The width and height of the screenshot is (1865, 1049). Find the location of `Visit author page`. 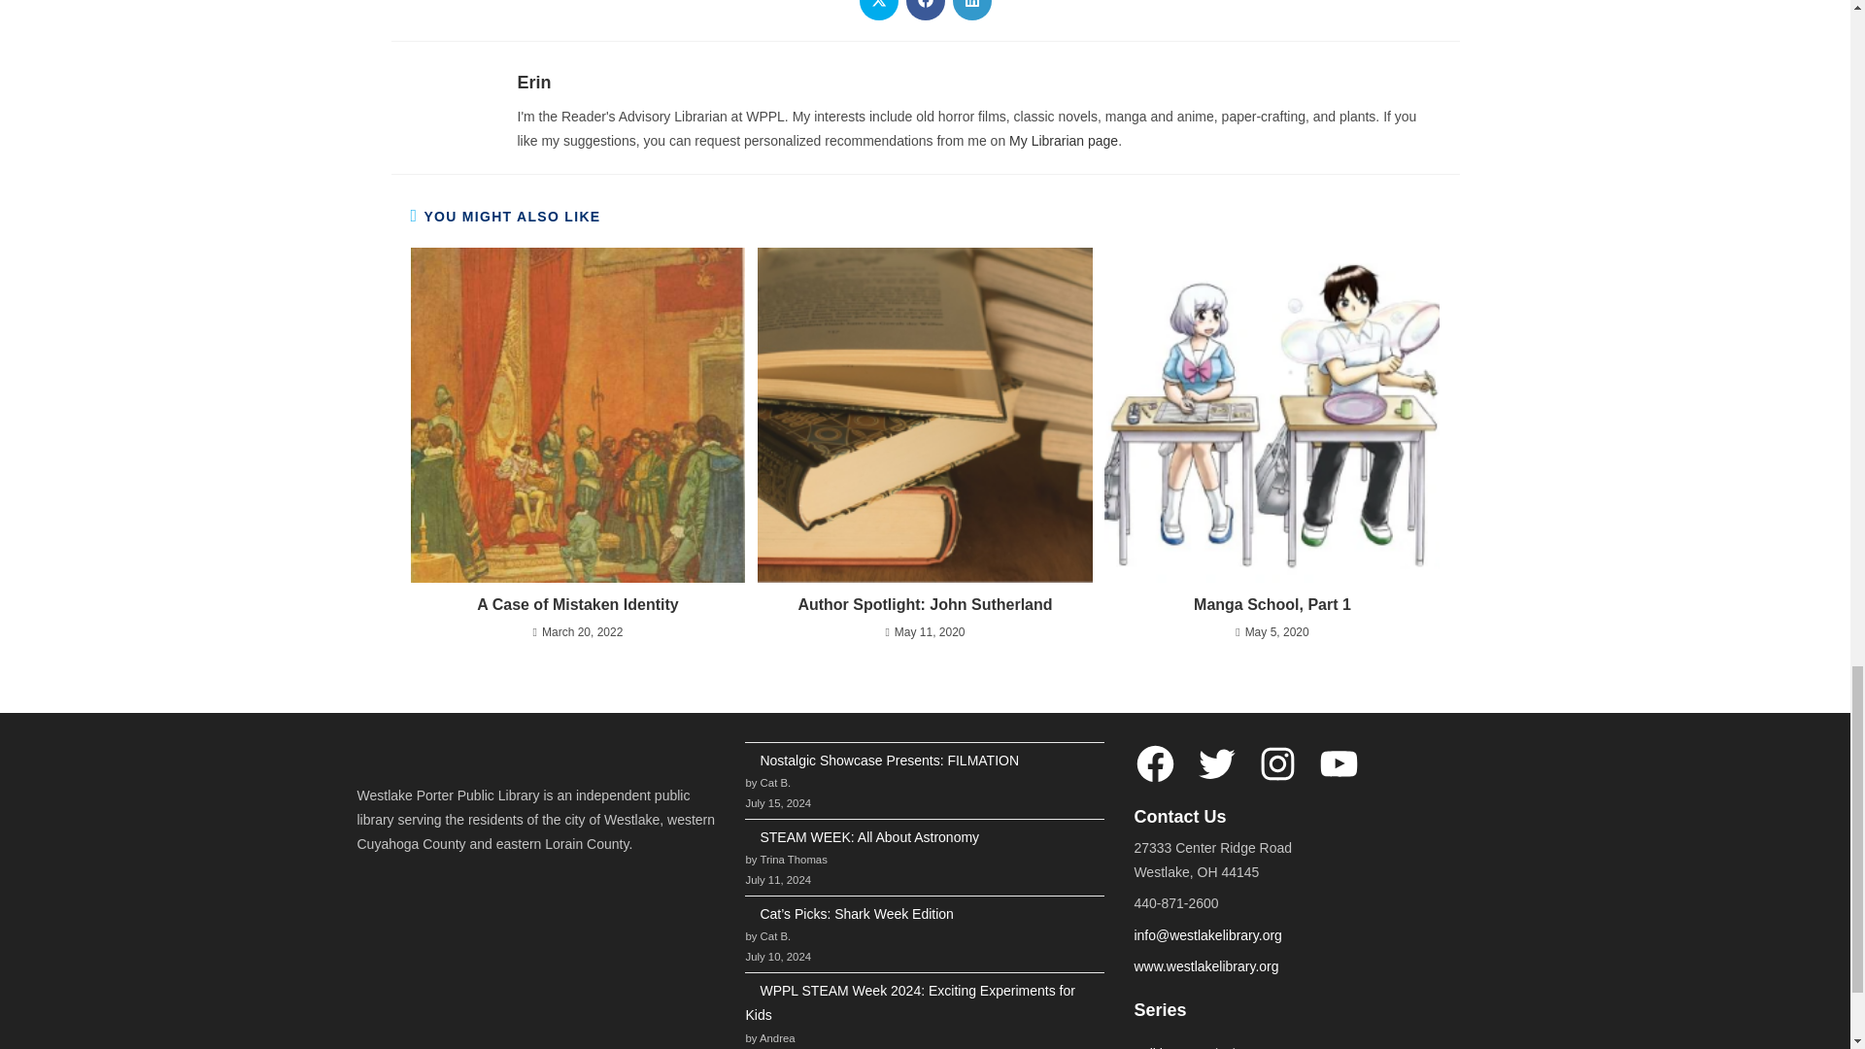

Visit author page is located at coordinates (532, 82).